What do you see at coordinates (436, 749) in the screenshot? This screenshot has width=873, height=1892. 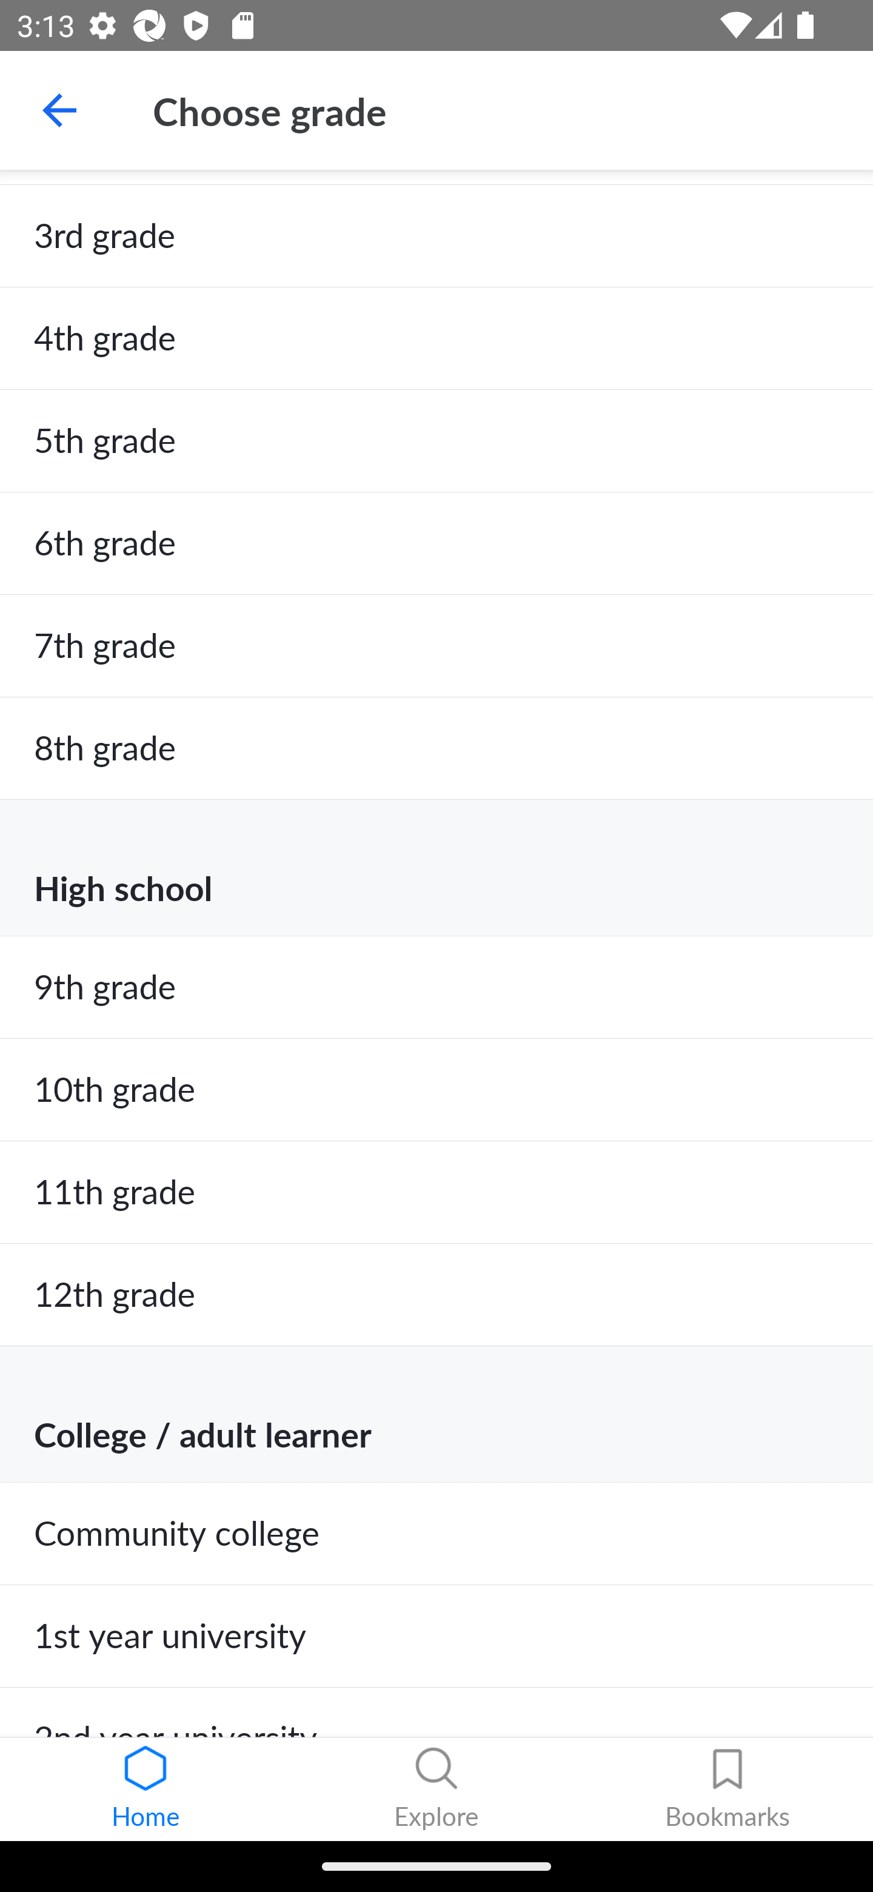 I see `8th grade` at bounding box center [436, 749].